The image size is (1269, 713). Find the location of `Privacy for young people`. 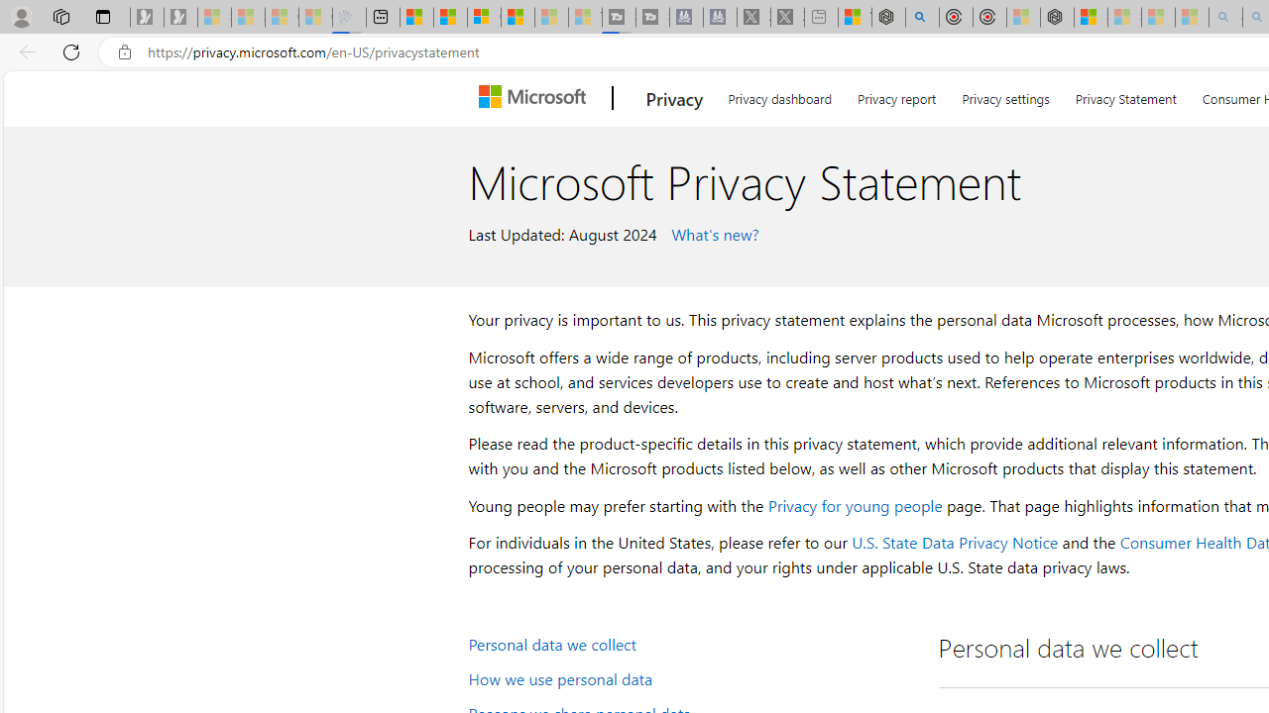

Privacy for young people is located at coordinates (855, 505).